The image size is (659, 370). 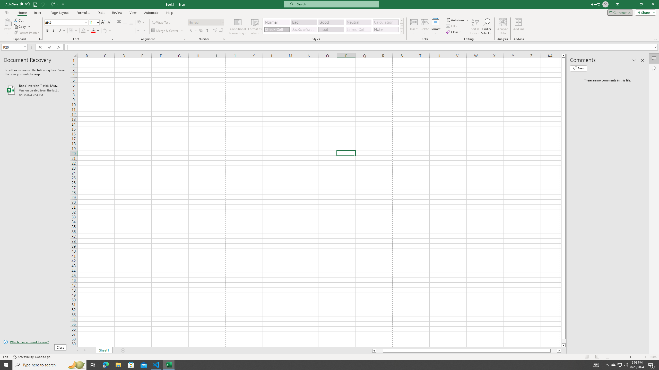 What do you see at coordinates (60, 31) in the screenshot?
I see `Underline` at bounding box center [60, 31].